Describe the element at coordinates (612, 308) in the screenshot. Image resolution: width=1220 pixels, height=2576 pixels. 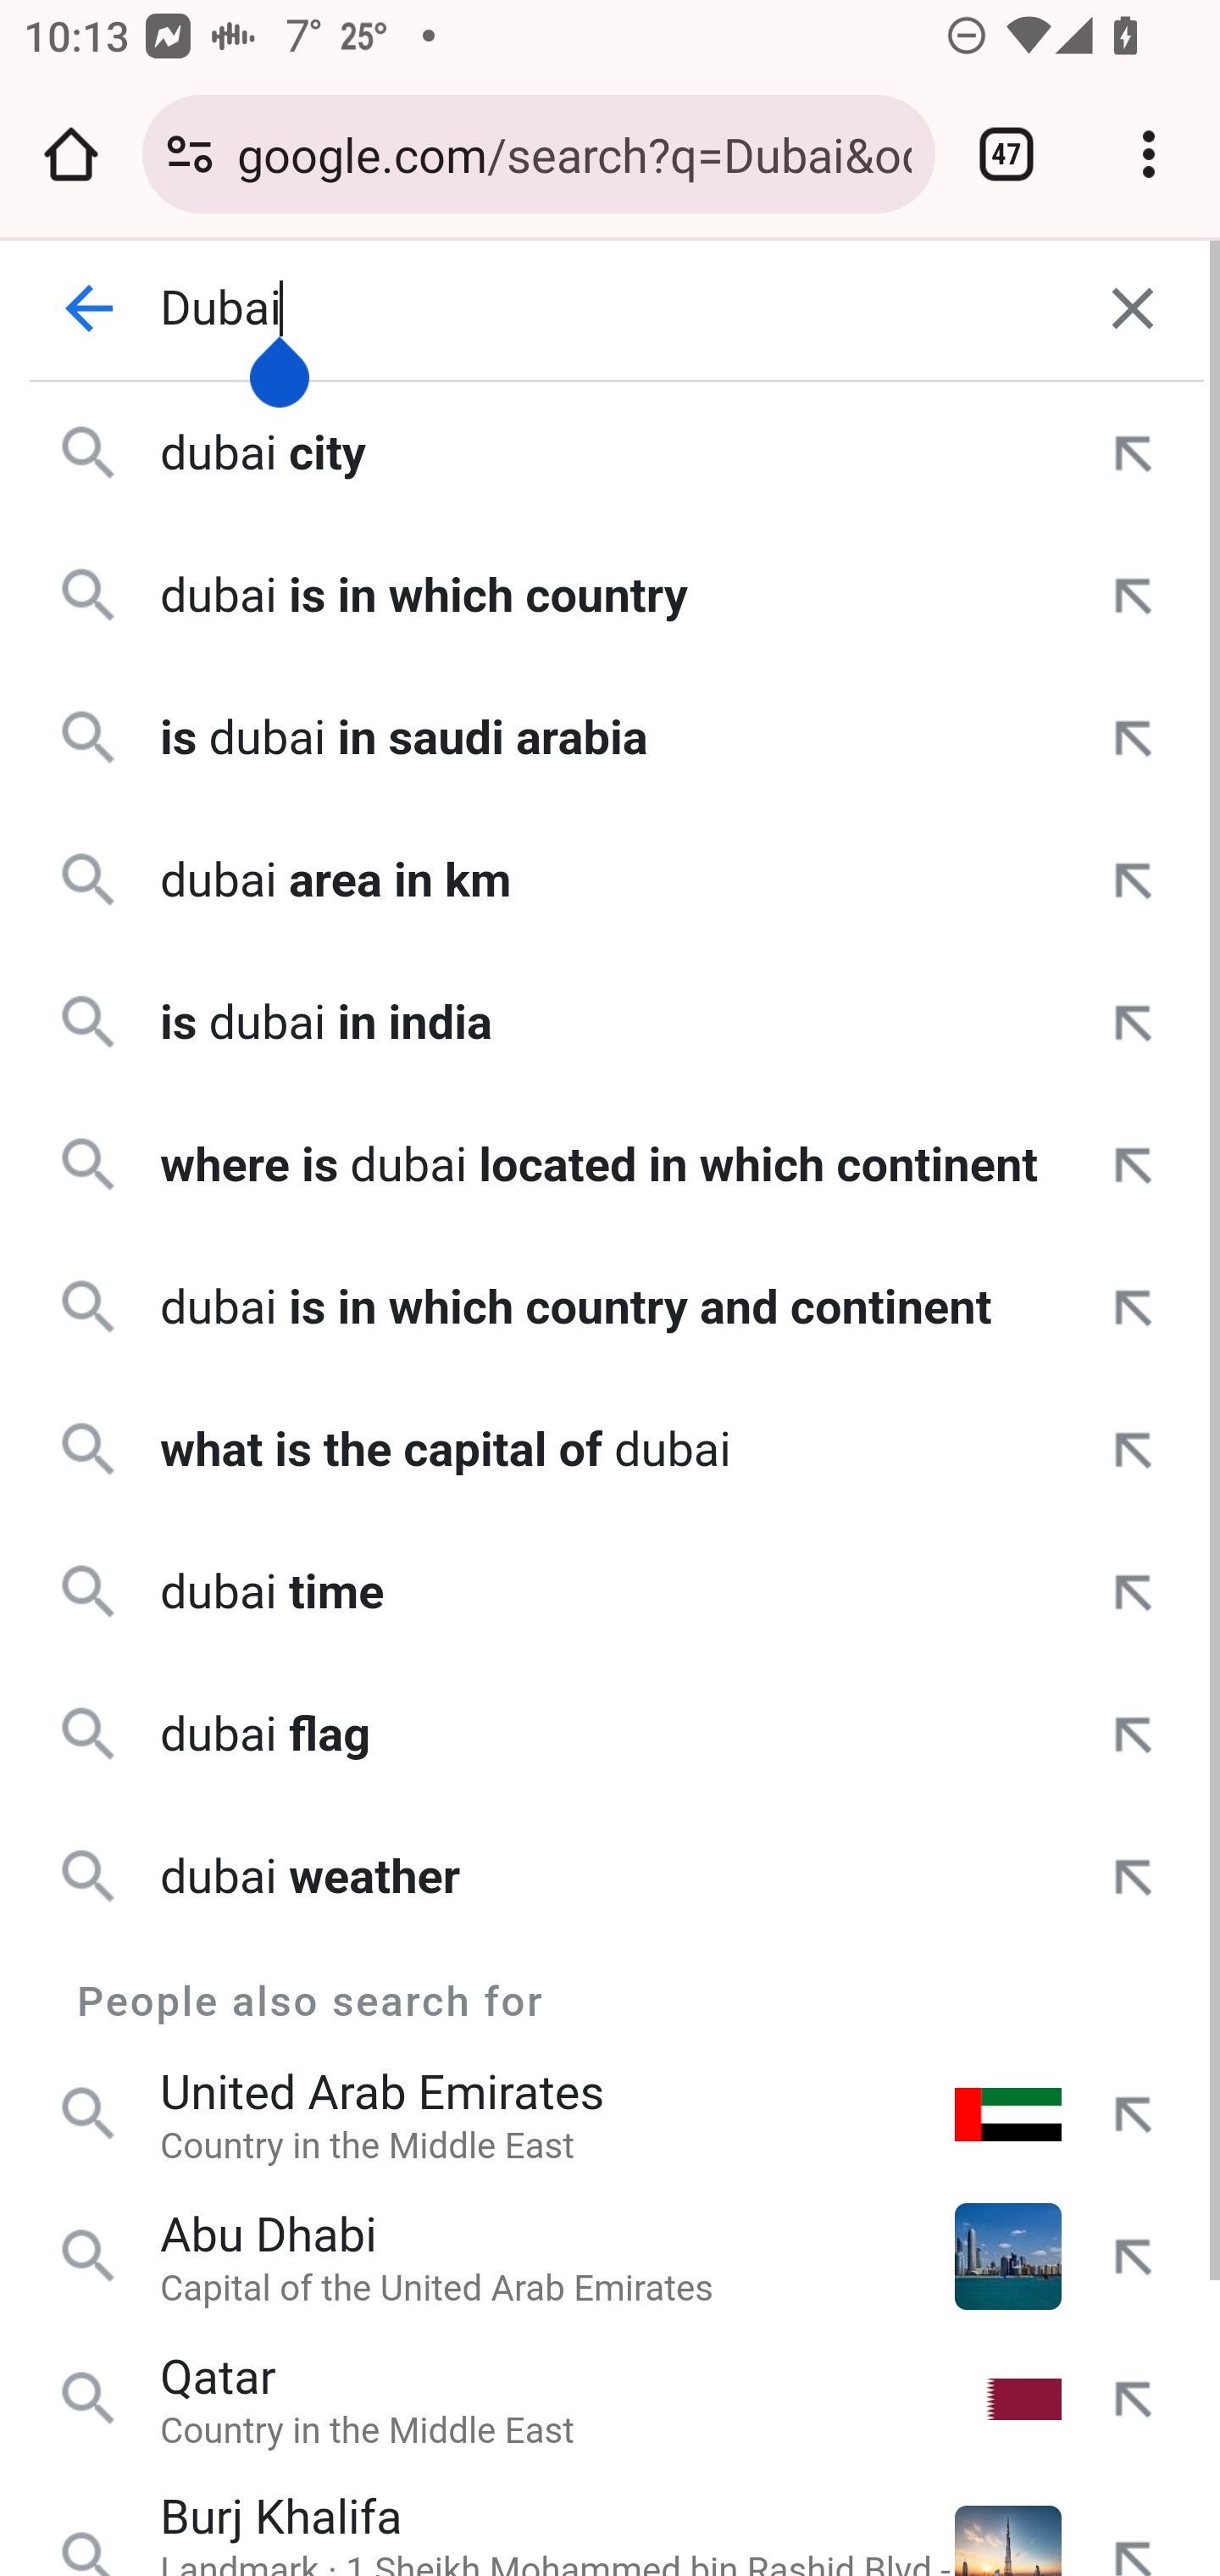
I see `Dubai` at that location.